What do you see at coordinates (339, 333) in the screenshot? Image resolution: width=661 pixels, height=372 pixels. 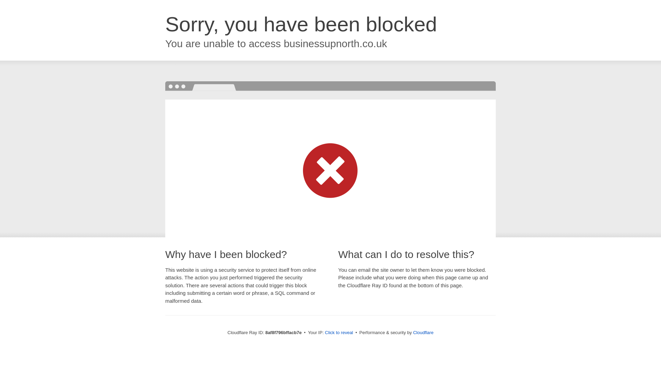 I see `Click to reveal` at bounding box center [339, 333].